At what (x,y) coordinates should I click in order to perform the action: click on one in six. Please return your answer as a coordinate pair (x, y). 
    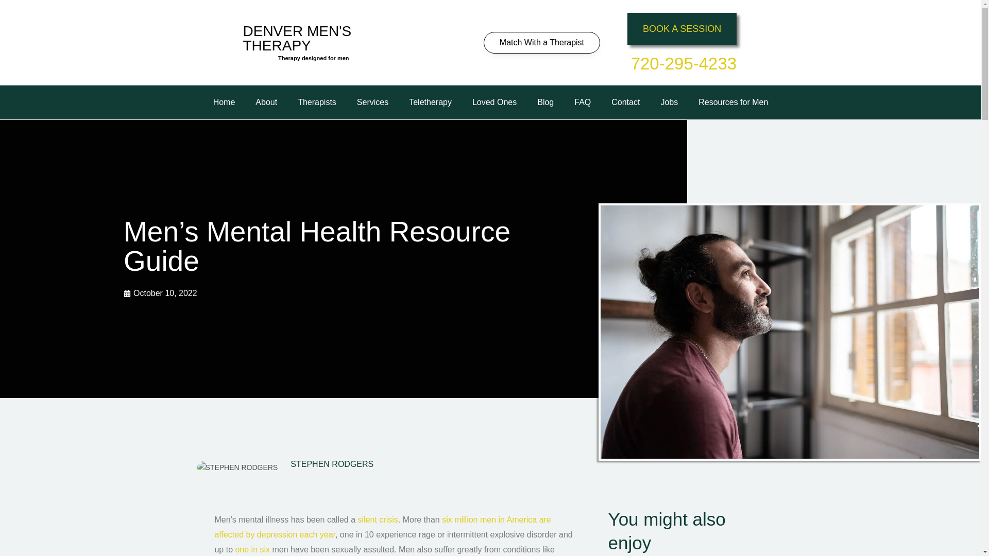
    Looking at the image, I should click on (252, 549).